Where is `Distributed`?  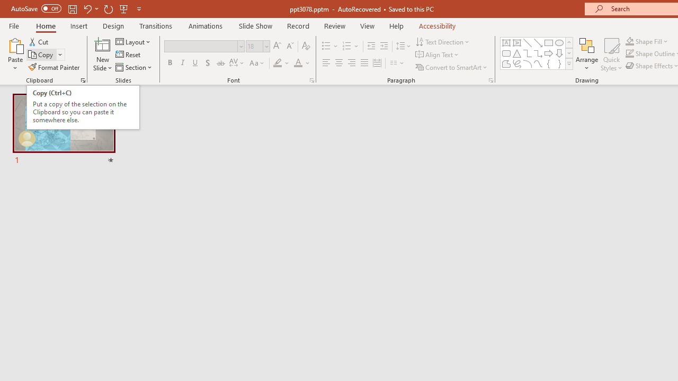 Distributed is located at coordinates (377, 63).